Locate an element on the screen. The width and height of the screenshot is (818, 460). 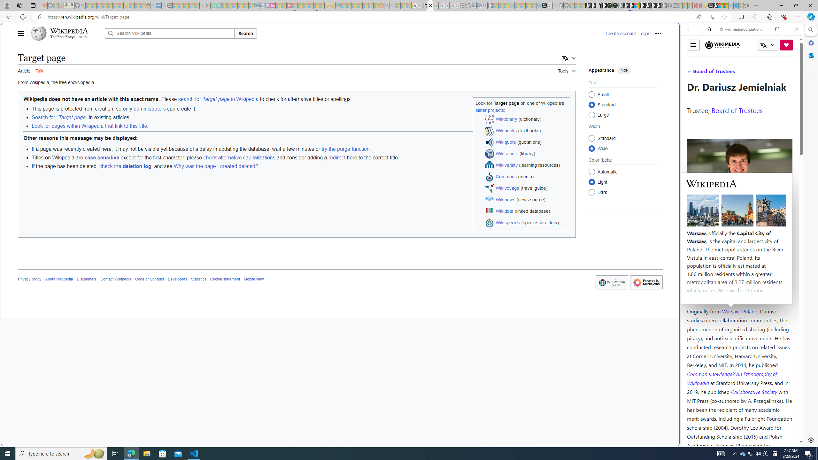
Wikipedia The Free Encyclopedia is located at coordinates (66, 33).